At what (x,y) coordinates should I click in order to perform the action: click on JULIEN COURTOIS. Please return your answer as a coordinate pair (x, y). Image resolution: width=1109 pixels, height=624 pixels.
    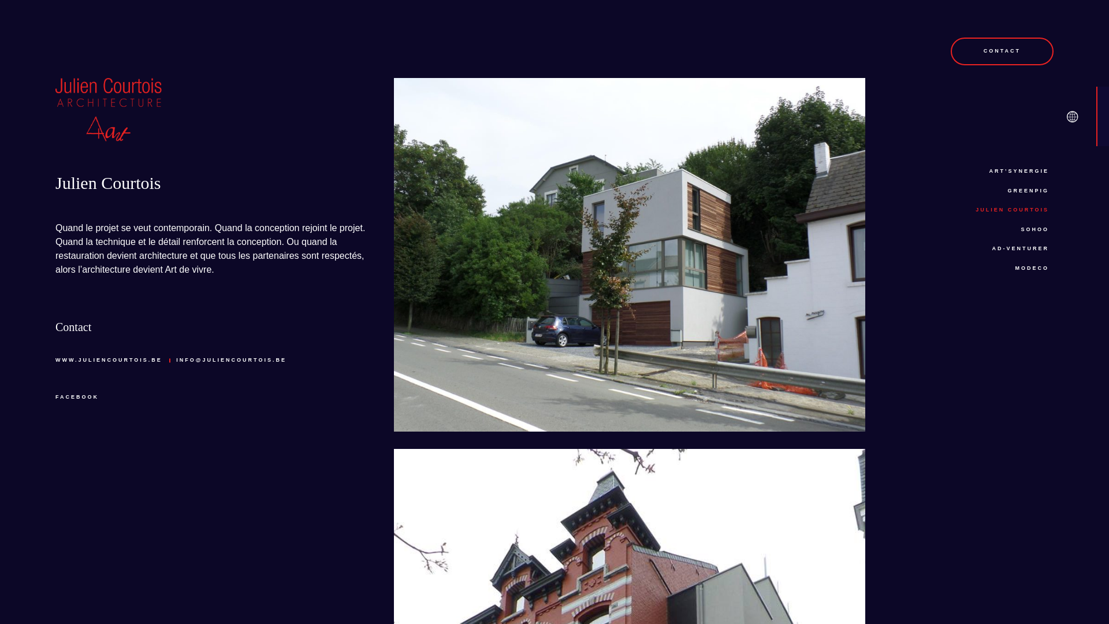
    Looking at the image, I should click on (1012, 210).